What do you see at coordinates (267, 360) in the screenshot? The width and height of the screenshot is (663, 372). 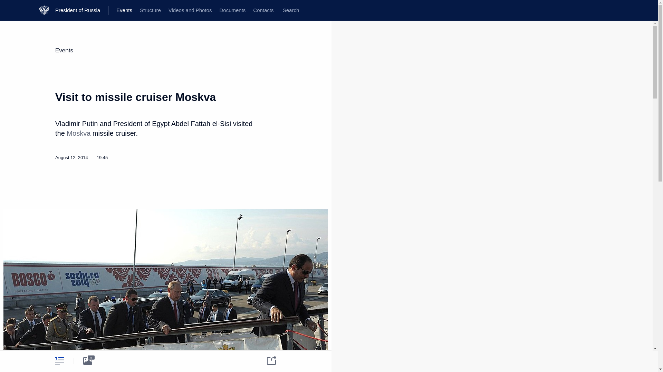 I see `Share` at bounding box center [267, 360].